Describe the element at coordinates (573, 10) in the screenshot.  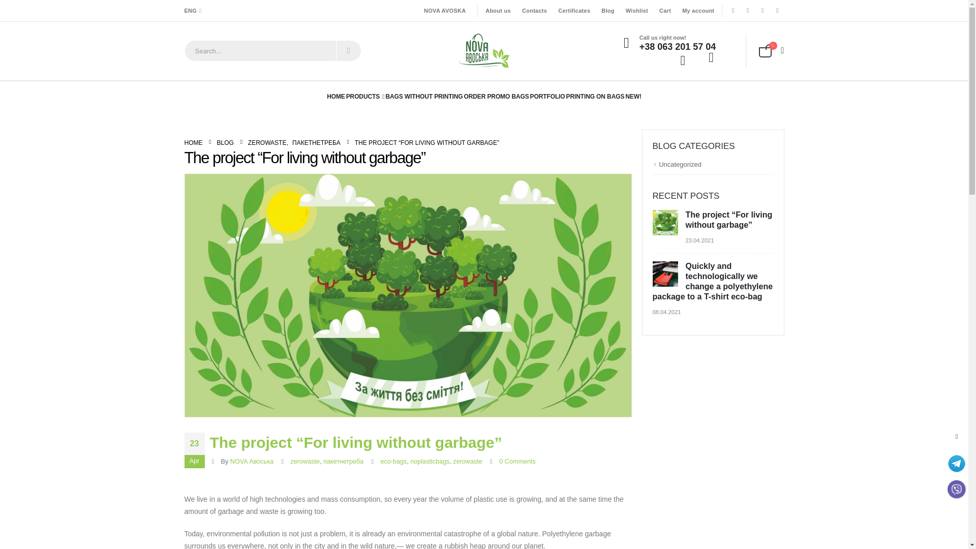
I see `Certificates` at that location.